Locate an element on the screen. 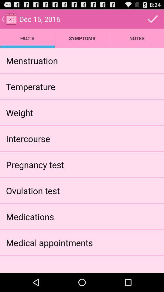 This screenshot has height=292, width=164. choose item below the weight icon is located at coordinates (28, 139).